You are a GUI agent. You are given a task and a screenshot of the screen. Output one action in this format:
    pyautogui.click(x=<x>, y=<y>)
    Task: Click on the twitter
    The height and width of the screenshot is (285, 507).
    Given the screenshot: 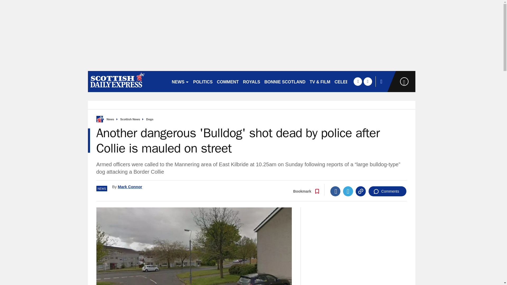 What is the action you would take?
    pyautogui.click(x=368, y=81)
    